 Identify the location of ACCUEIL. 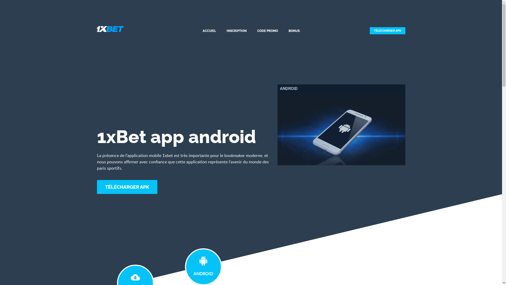
(209, 31).